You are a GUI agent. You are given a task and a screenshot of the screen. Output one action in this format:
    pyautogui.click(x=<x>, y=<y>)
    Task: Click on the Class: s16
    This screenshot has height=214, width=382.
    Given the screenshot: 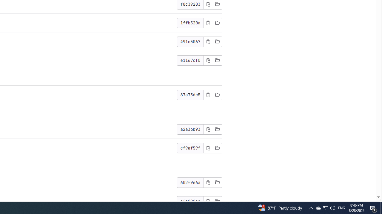 What is the action you would take?
    pyautogui.click(x=217, y=201)
    